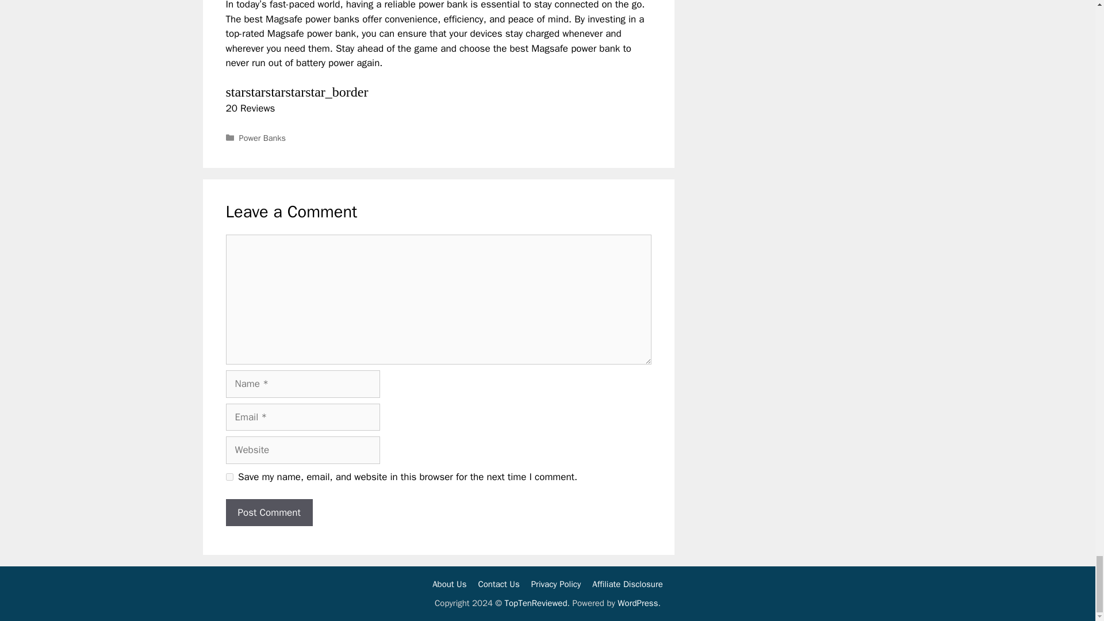 The width and height of the screenshot is (1104, 621). What do you see at coordinates (229, 476) in the screenshot?
I see `yes` at bounding box center [229, 476].